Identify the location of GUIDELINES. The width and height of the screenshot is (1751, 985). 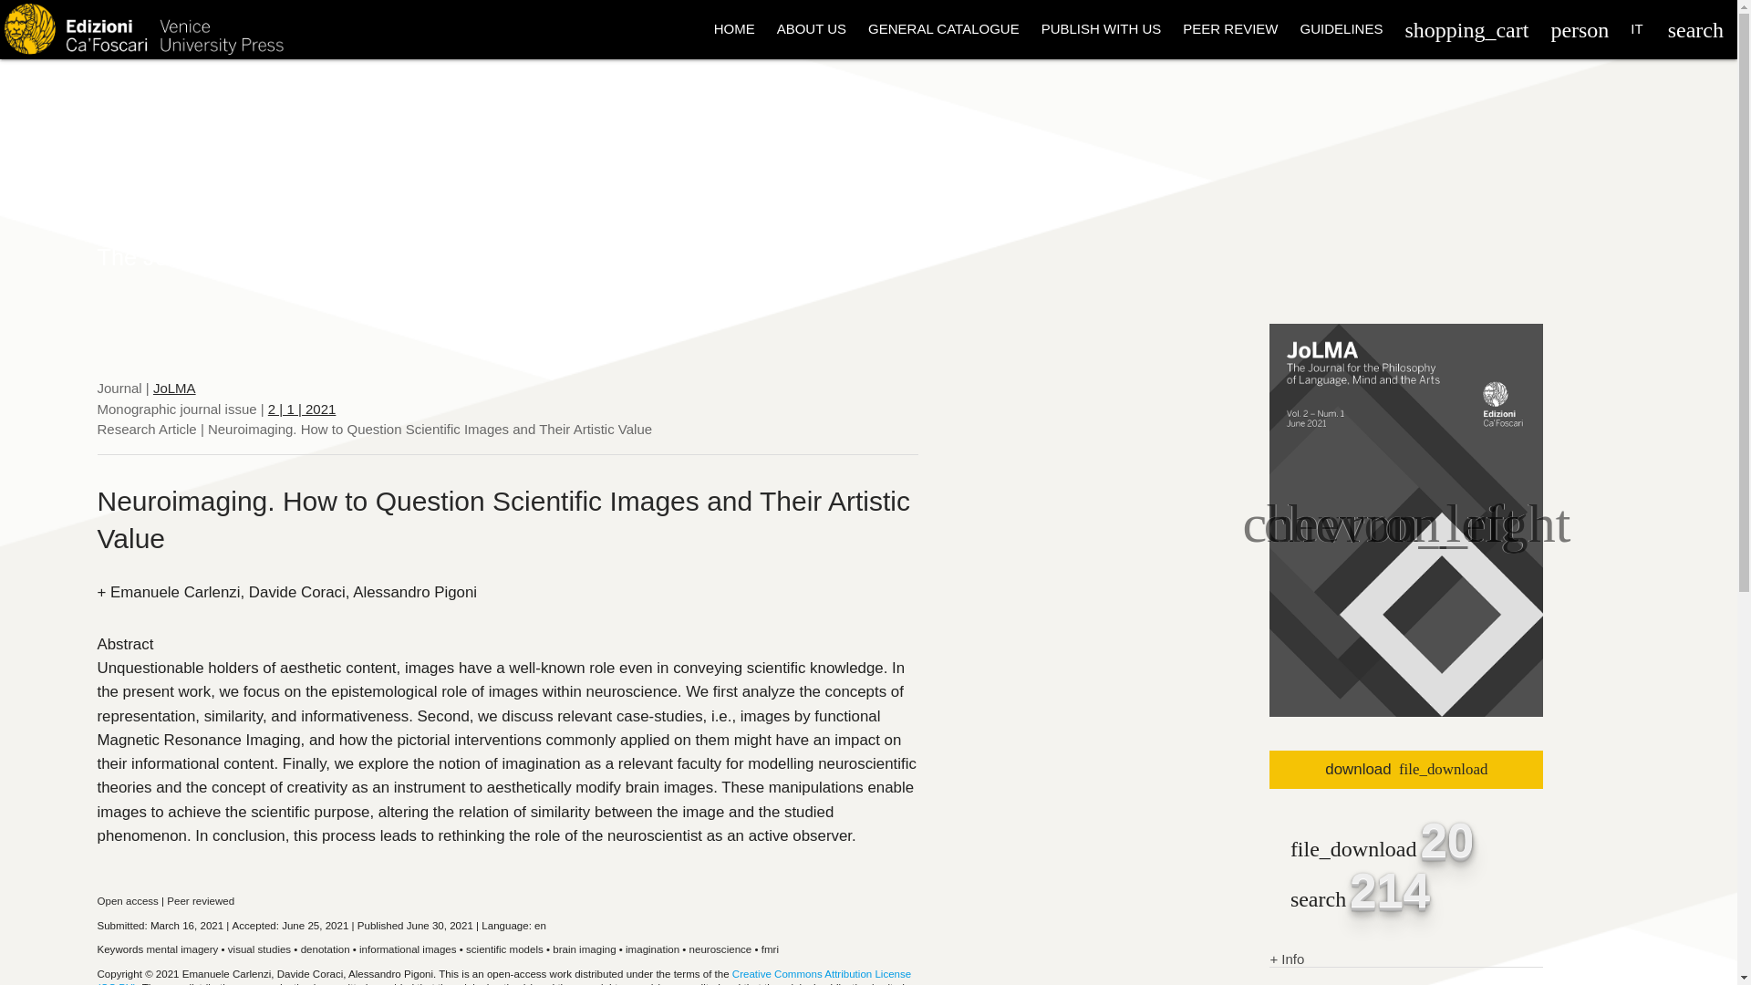
(1341, 29).